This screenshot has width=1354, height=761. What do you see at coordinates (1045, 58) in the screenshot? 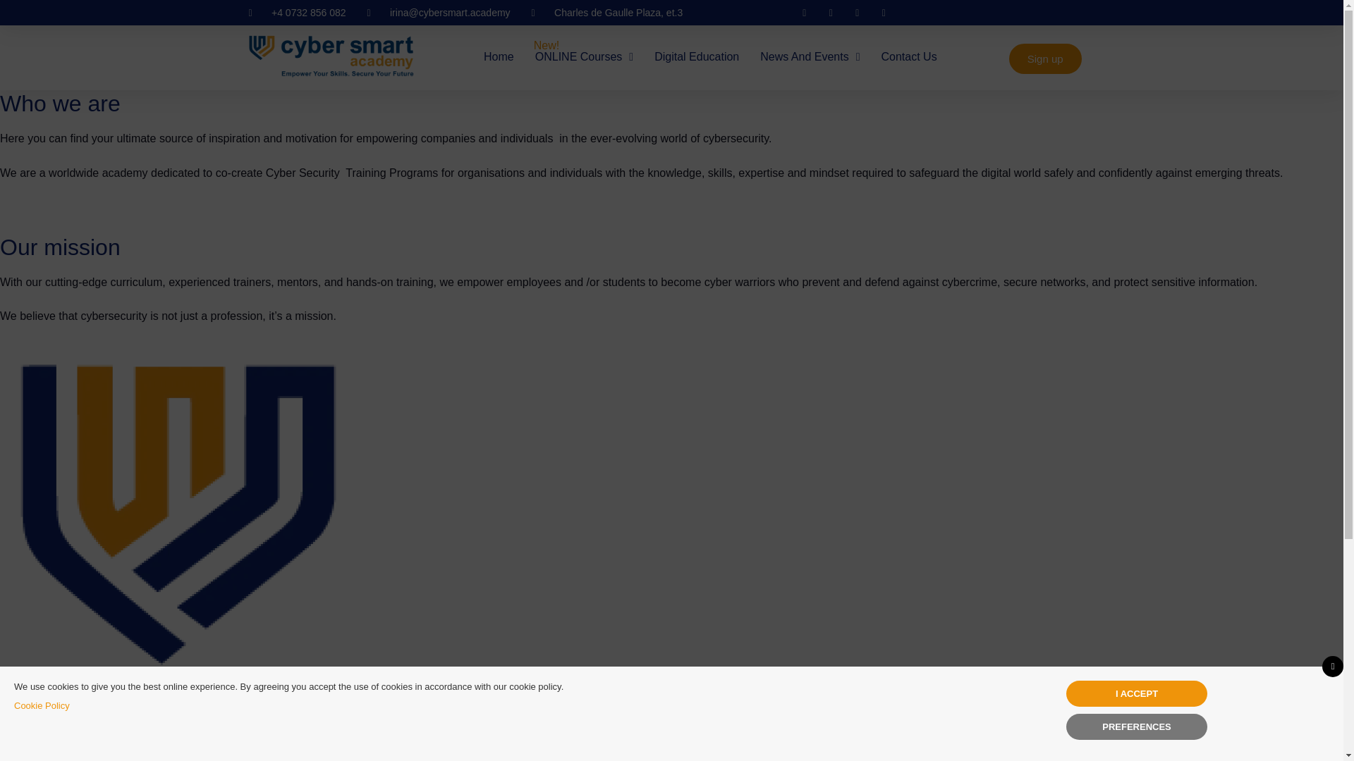
I see `Sign up` at bounding box center [1045, 58].